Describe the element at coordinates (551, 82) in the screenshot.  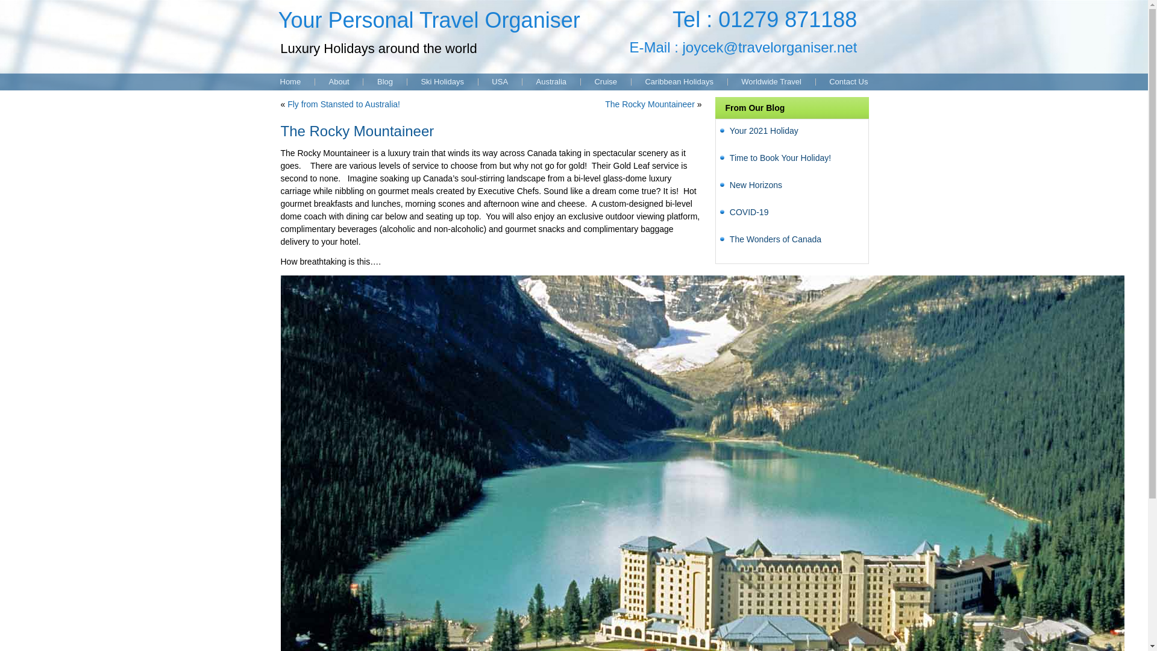
I see `Australia` at that location.